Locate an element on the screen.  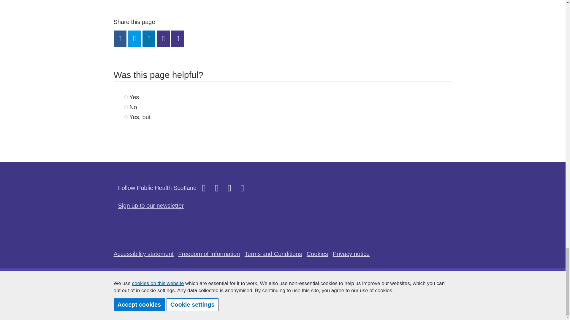
No is located at coordinates (126, 107).